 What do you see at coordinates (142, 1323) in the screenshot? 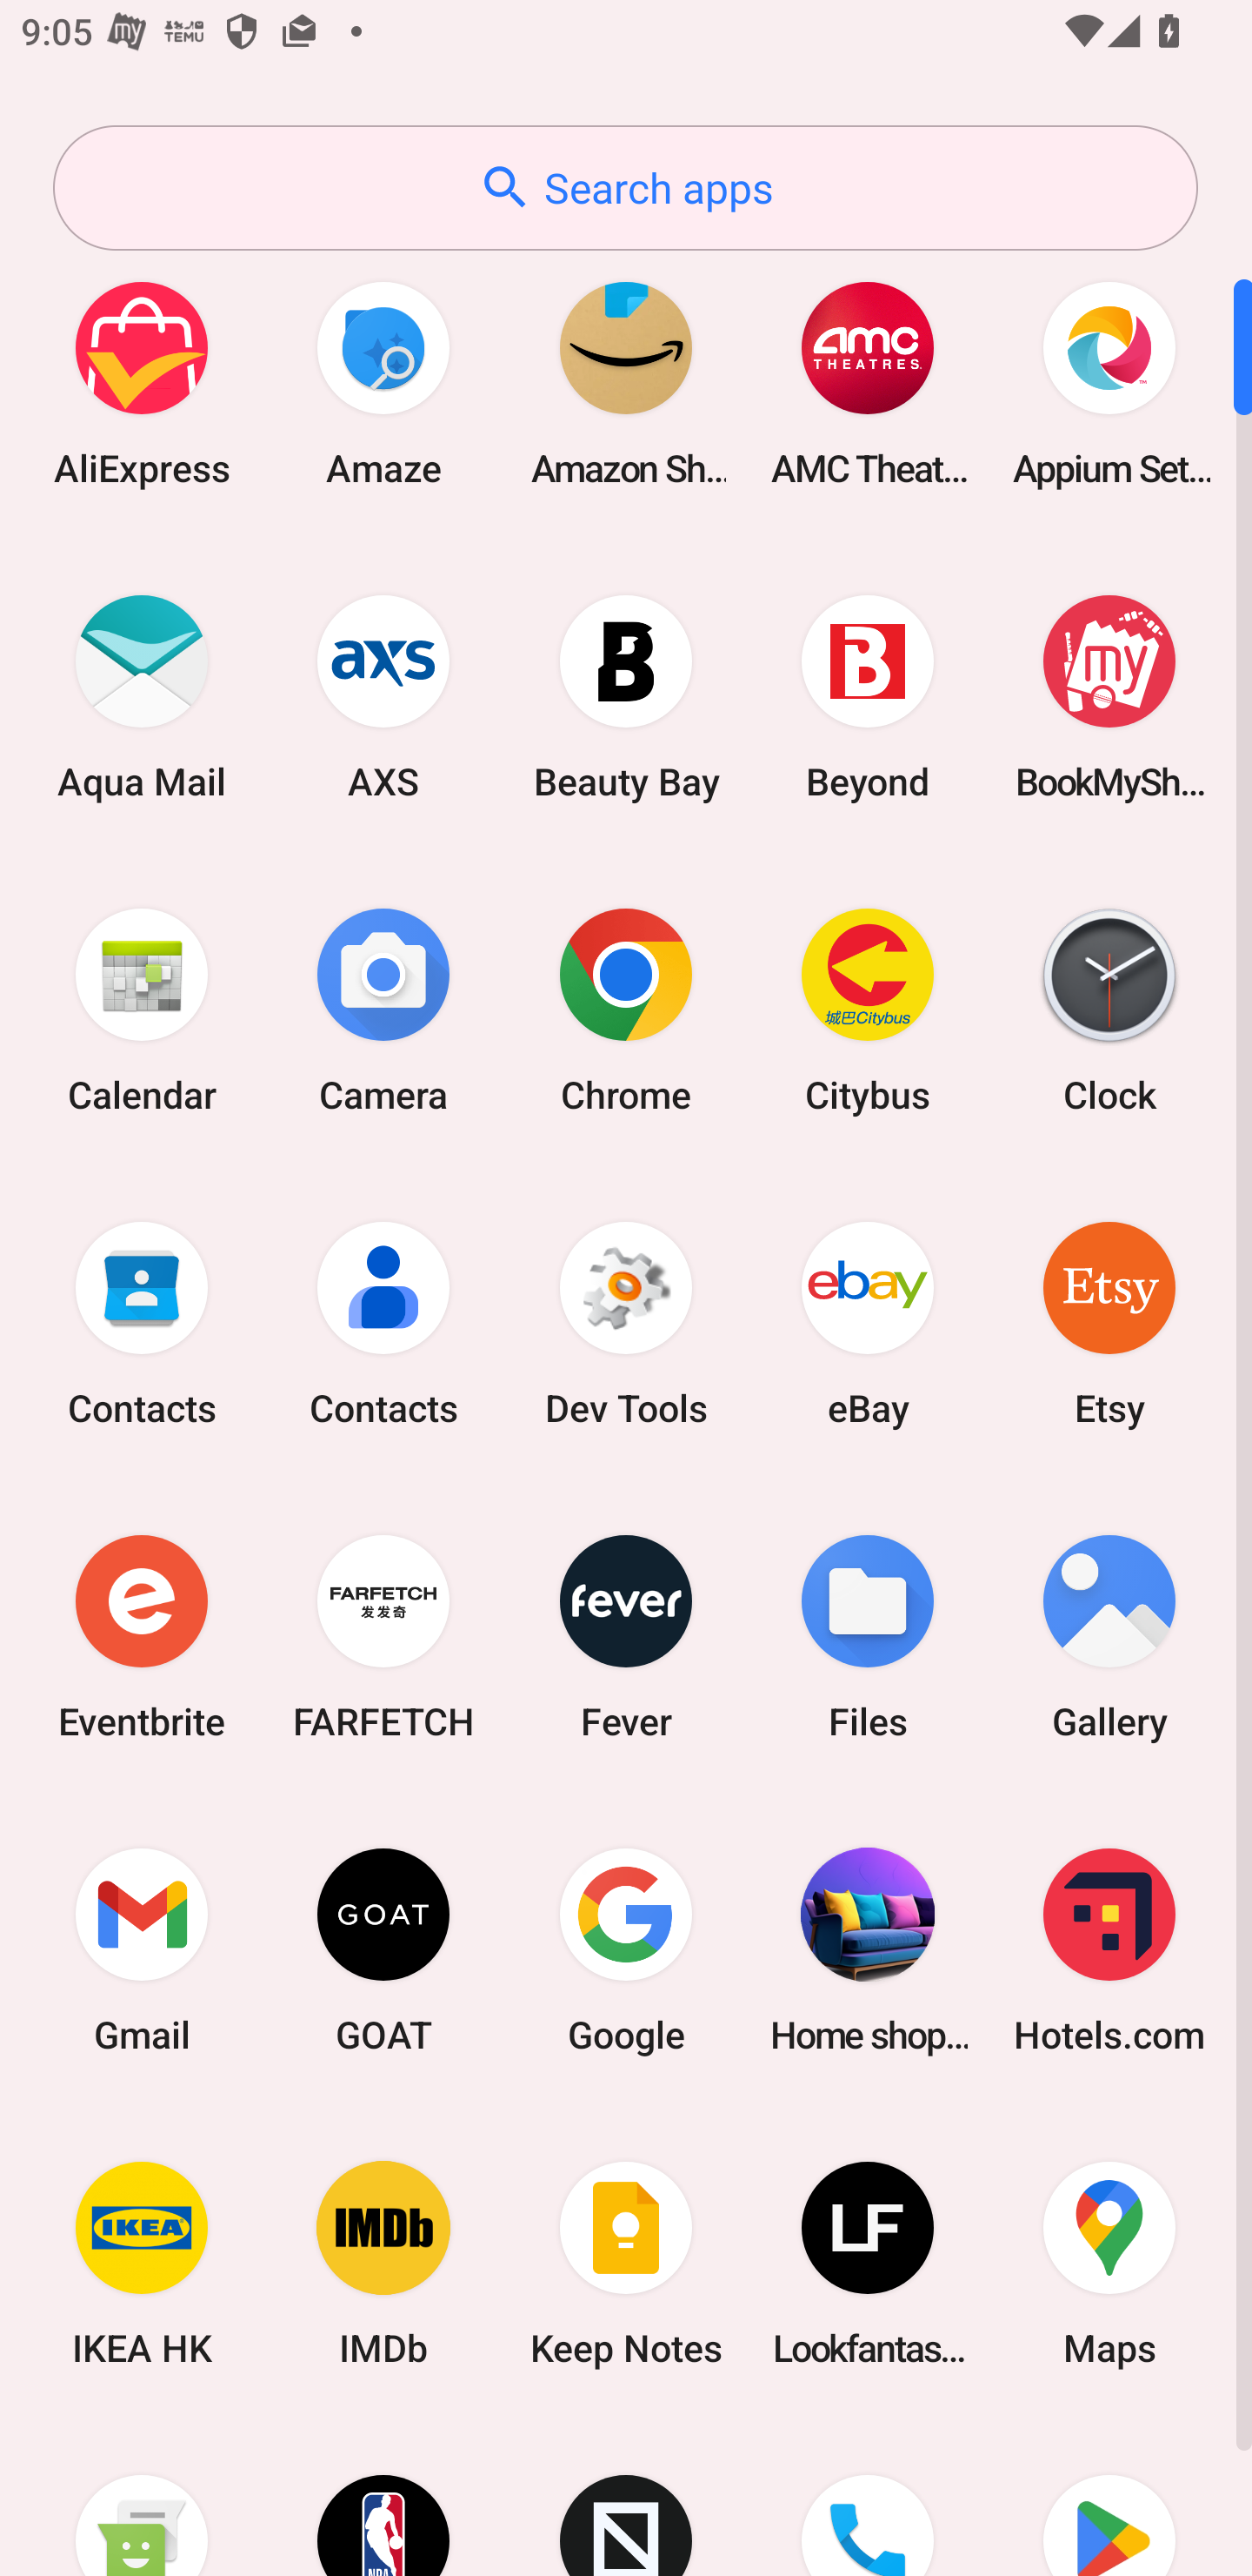
I see `Contacts` at bounding box center [142, 1323].